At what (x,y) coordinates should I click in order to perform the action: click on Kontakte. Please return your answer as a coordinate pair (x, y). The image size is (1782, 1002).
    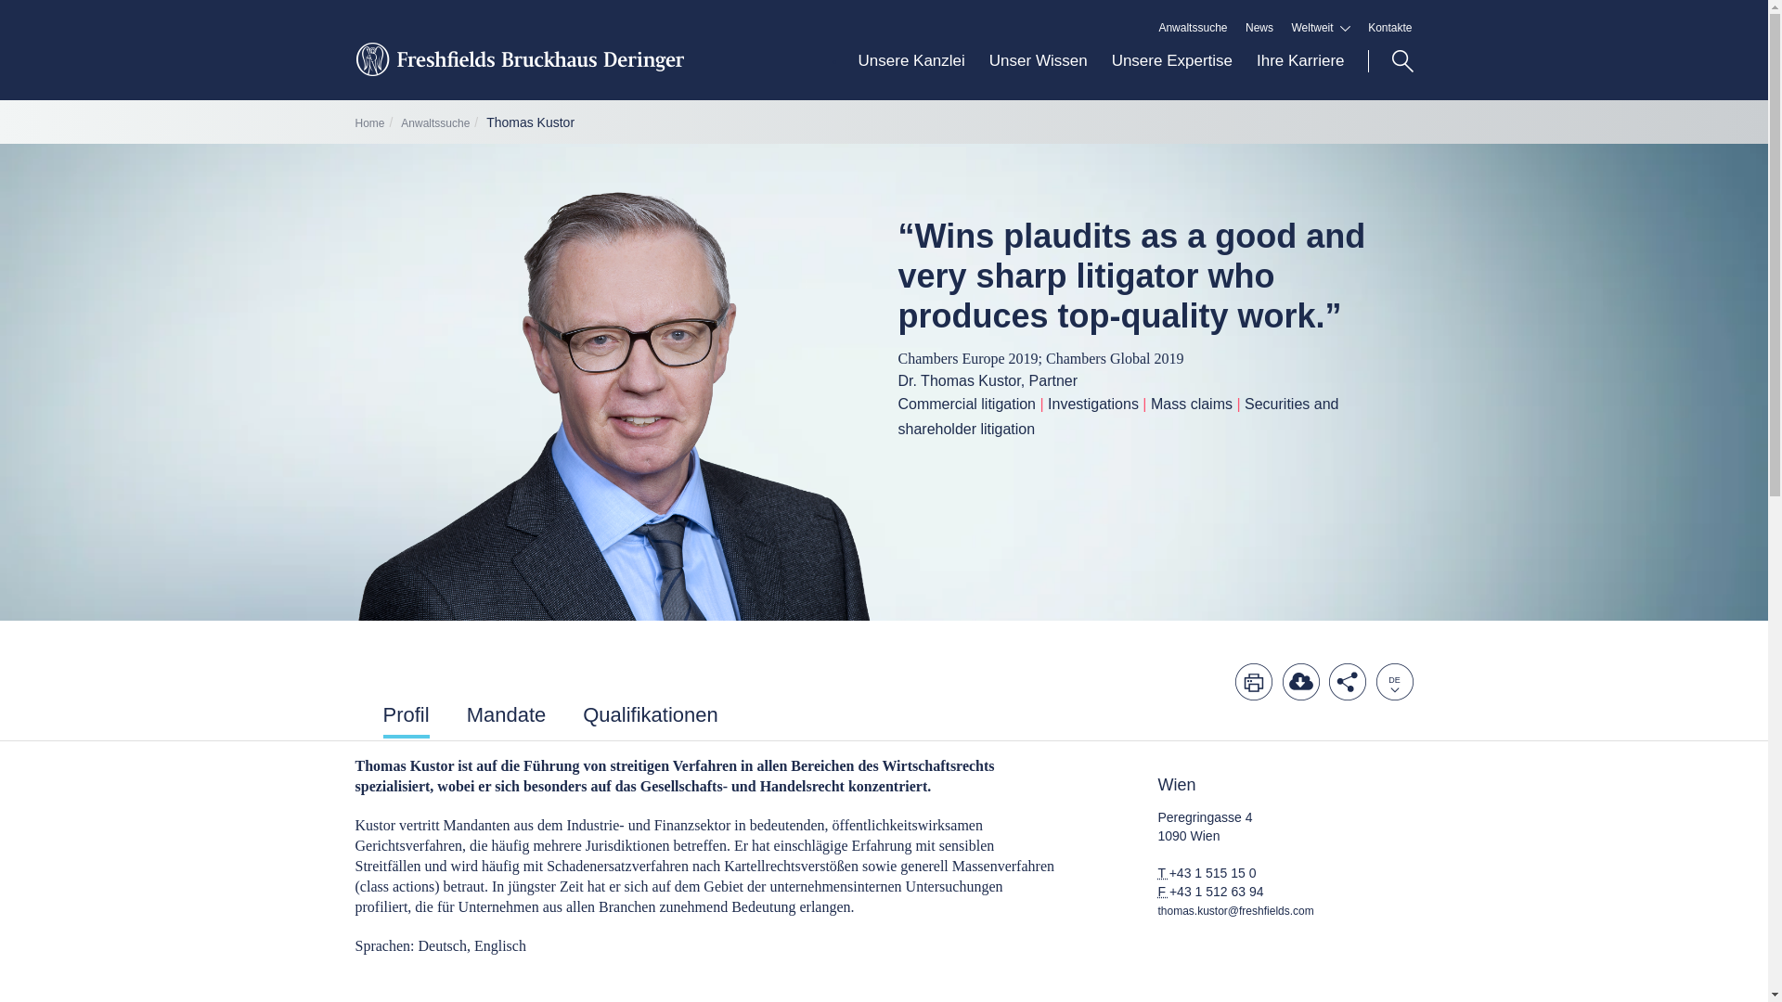
    Looking at the image, I should click on (1389, 28).